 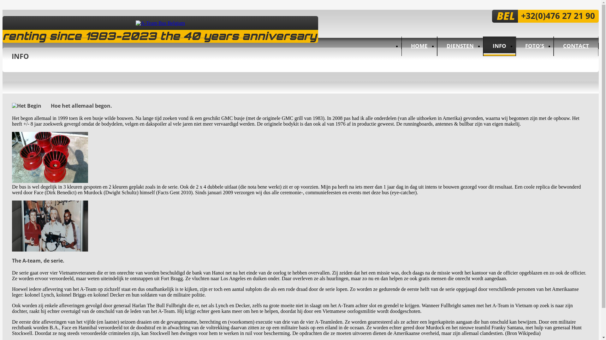 I want to click on INFO, so click(x=499, y=46).